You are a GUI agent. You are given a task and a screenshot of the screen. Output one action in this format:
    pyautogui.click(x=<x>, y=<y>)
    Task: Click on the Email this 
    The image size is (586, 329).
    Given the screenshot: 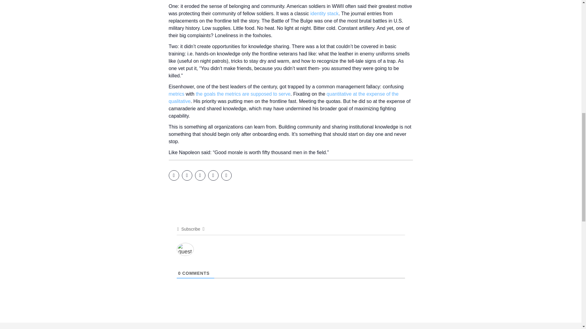 What is the action you would take?
    pyautogui.click(x=226, y=175)
    